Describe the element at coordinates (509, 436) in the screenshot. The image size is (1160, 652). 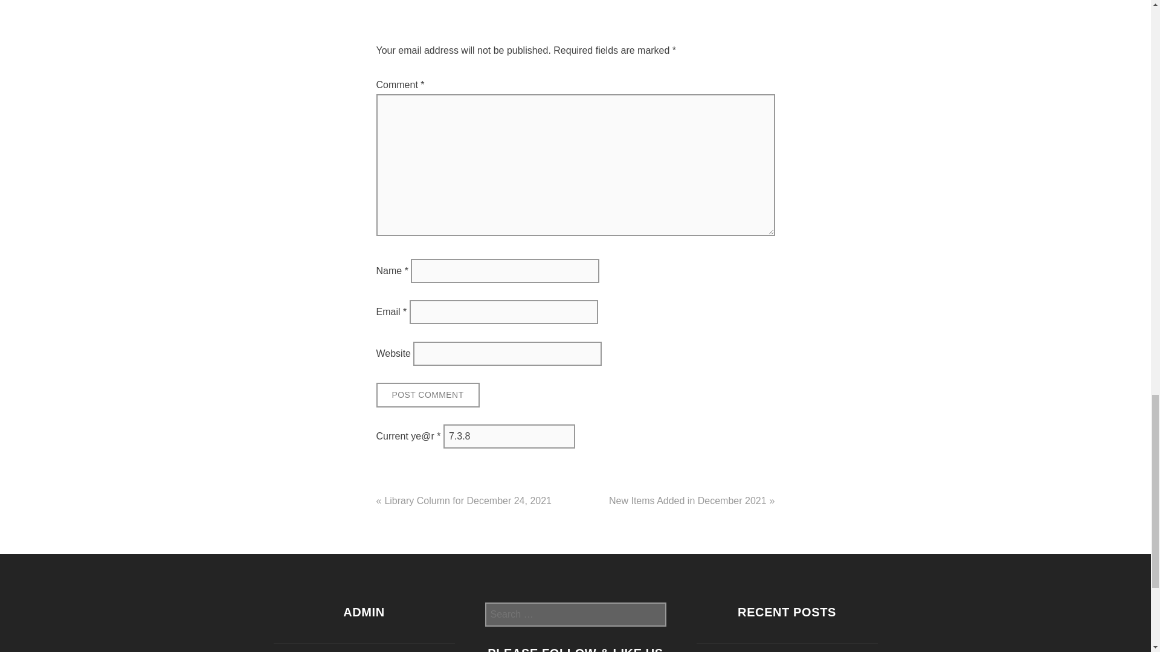
I see `7.3.8` at that location.